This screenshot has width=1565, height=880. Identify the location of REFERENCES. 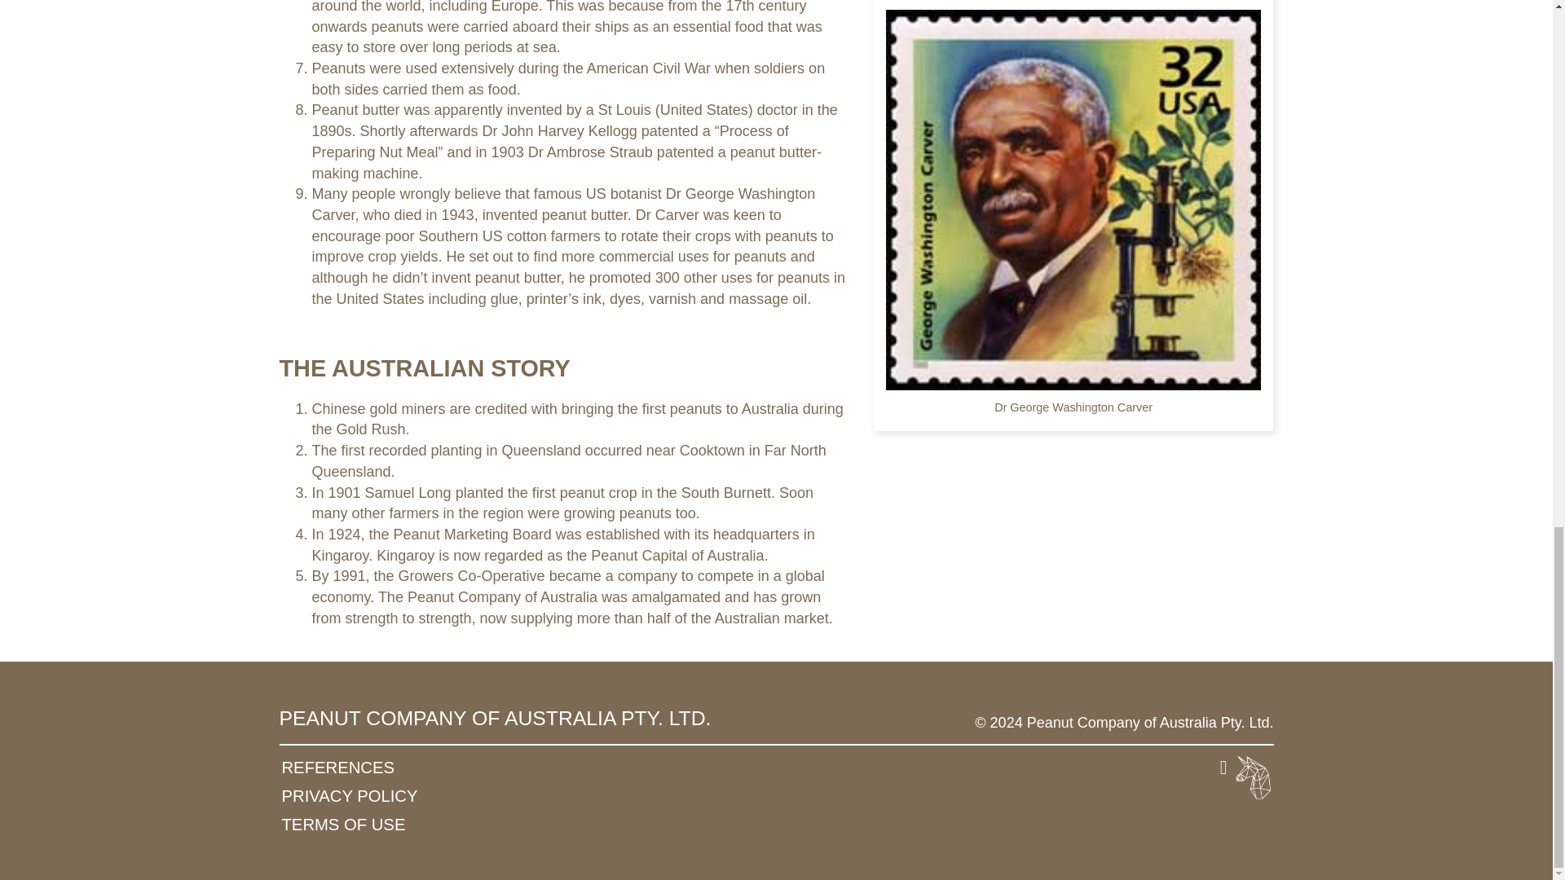
(394, 768).